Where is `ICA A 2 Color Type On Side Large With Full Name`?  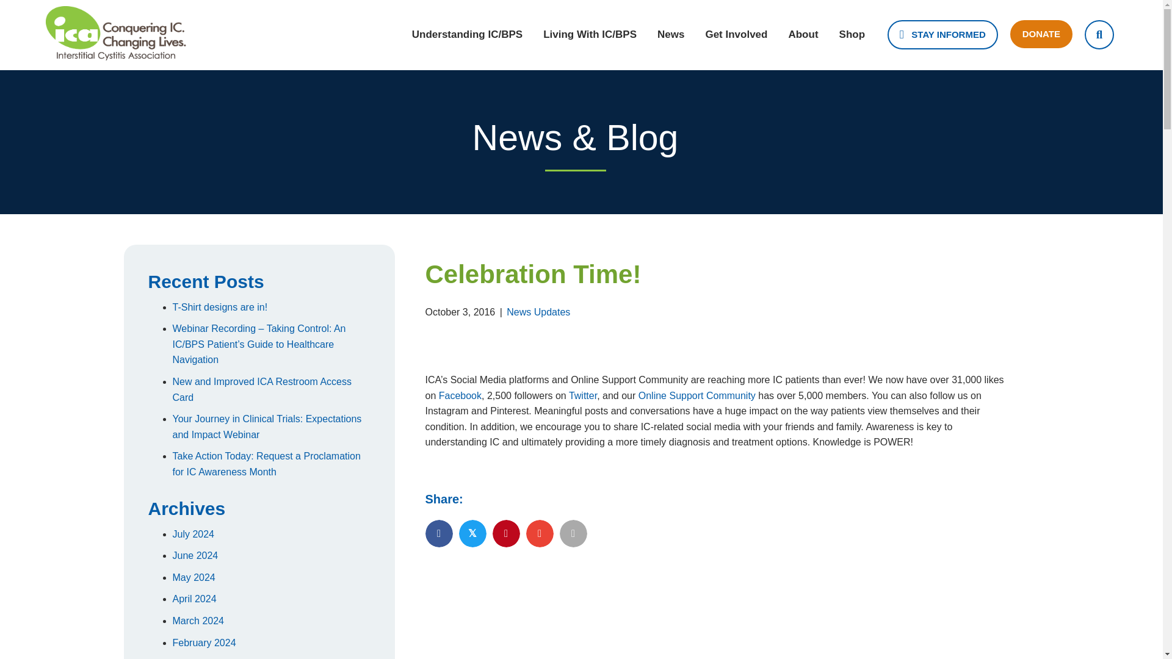 ICA A 2 Color Type On Side Large With Full Name is located at coordinates (116, 33).